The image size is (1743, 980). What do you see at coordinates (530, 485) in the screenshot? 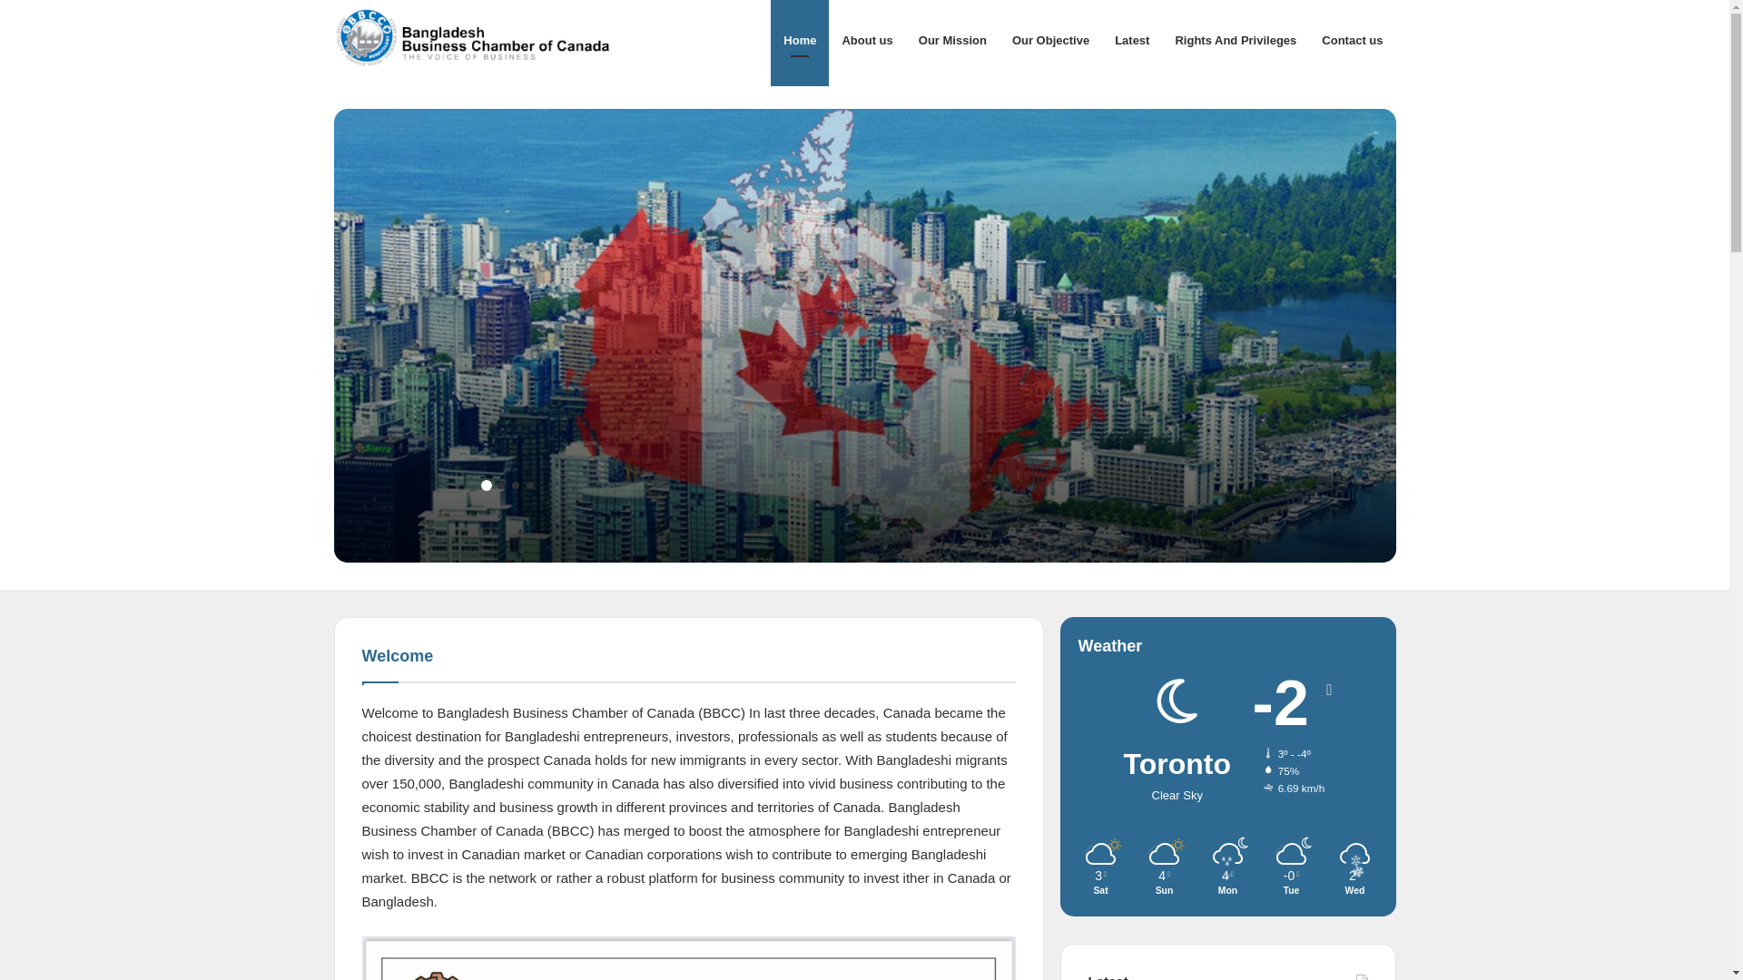
I see `4` at bounding box center [530, 485].